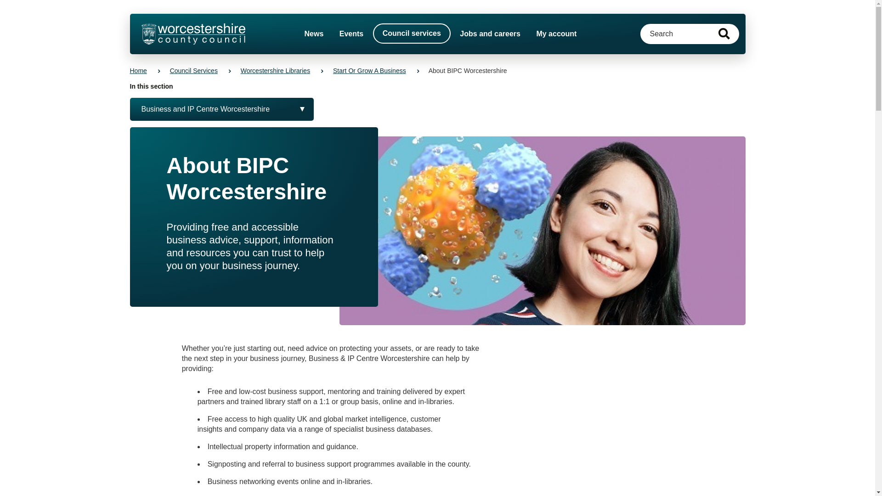  What do you see at coordinates (724, 34) in the screenshot?
I see `Search` at bounding box center [724, 34].